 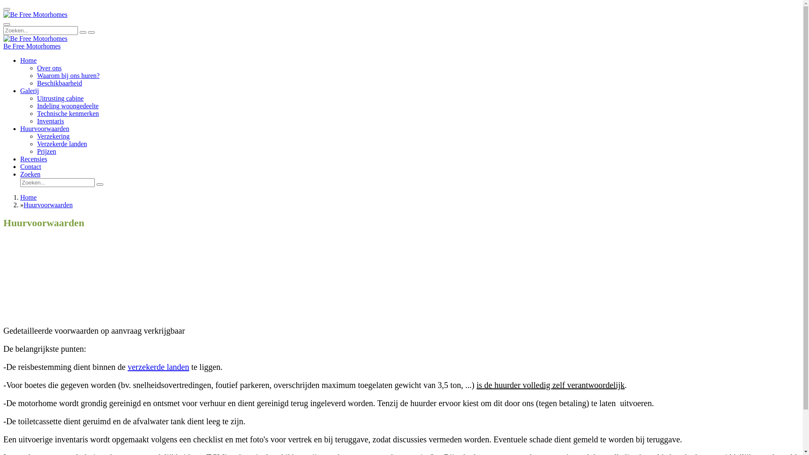 I want to click on Waarom bij ons huren?, so click(x=68, y=76).